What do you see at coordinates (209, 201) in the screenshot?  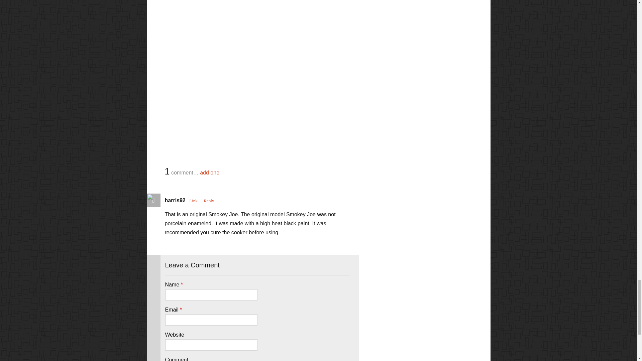 I see `Reply` at bounding box center [209, 201].